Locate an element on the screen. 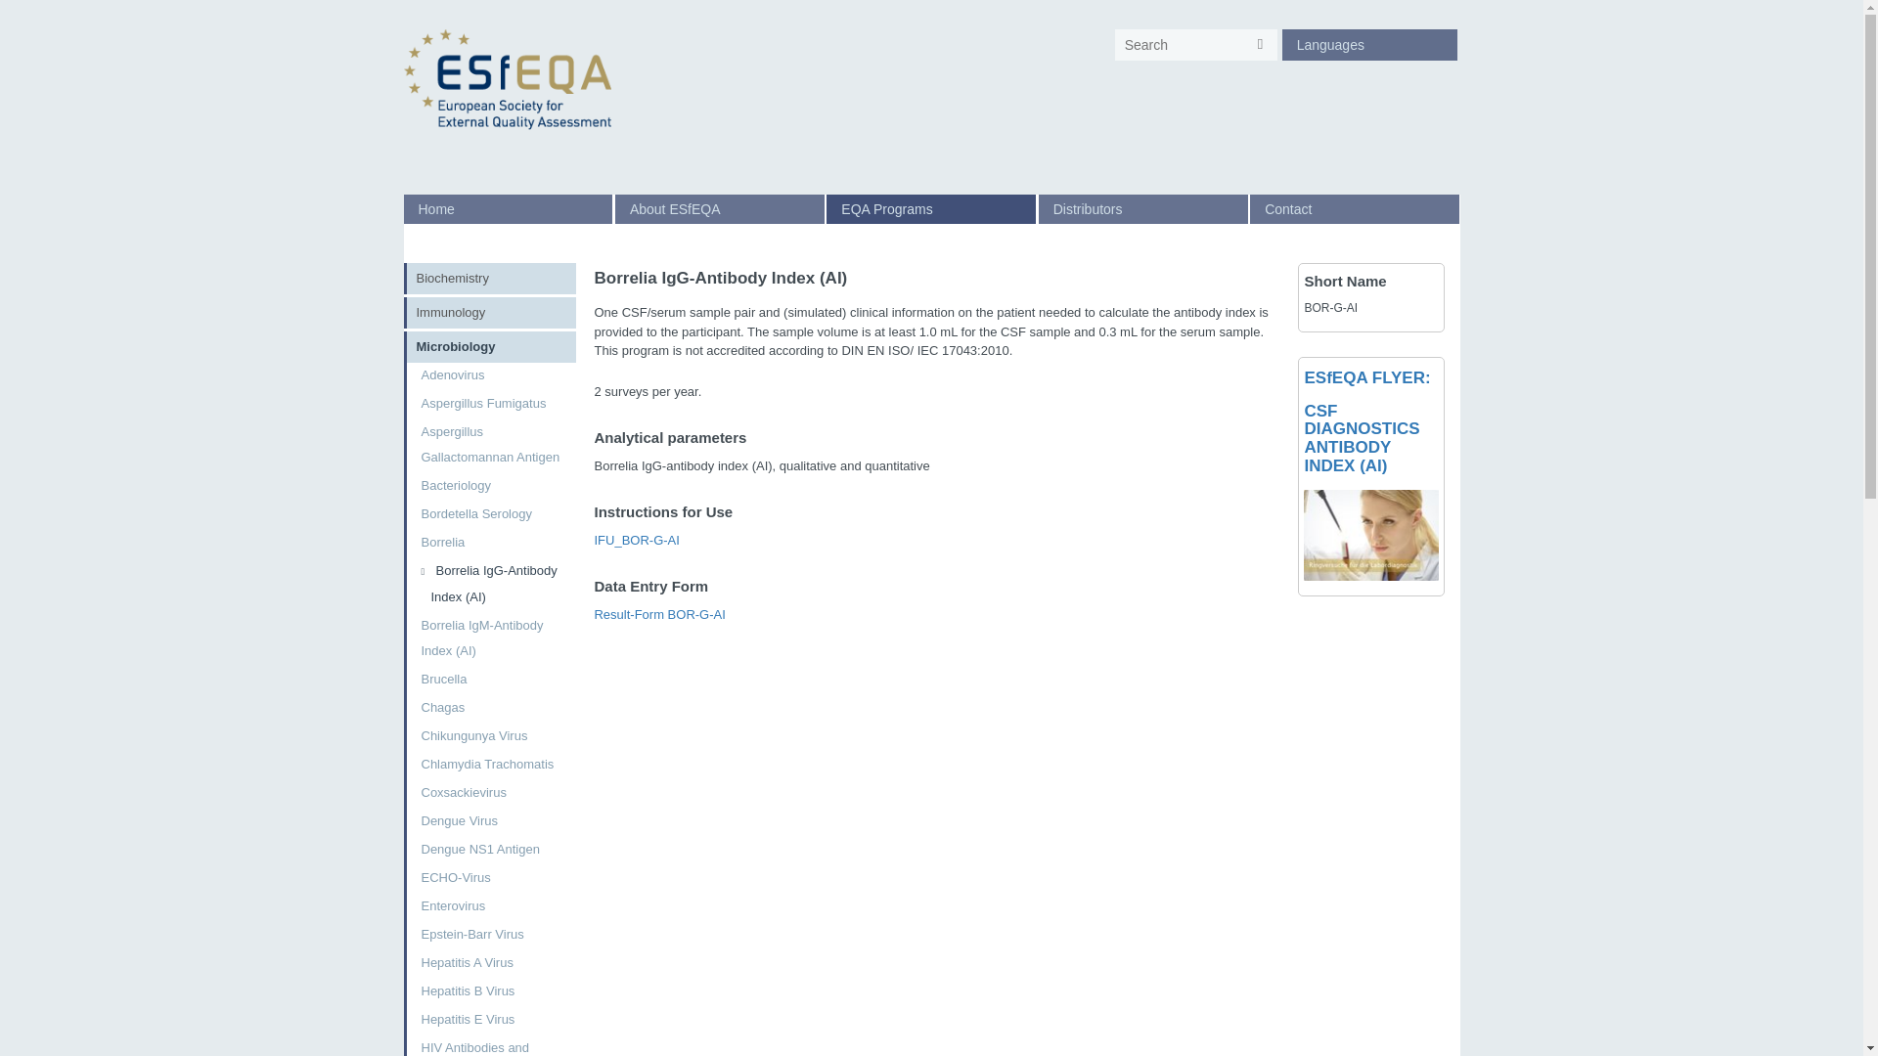  Aspergillus Fumigatus is located at coordinates (491, 403).